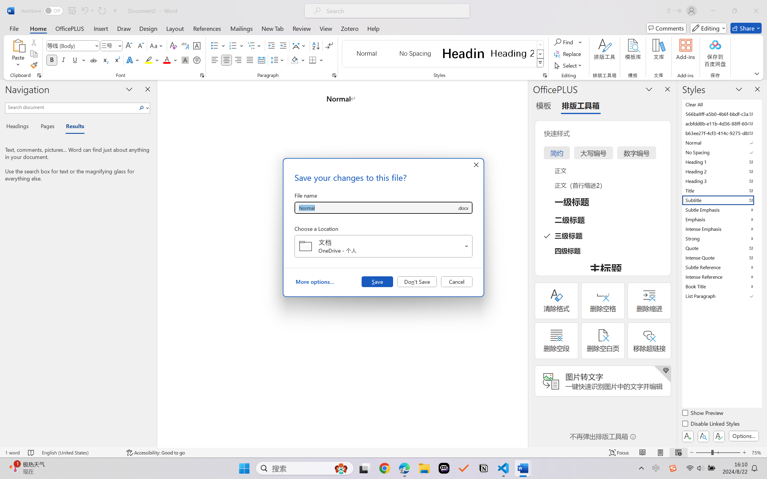  Describe the element at coordinates (444, 468) in the screenshot. I see `Poe` at that location.